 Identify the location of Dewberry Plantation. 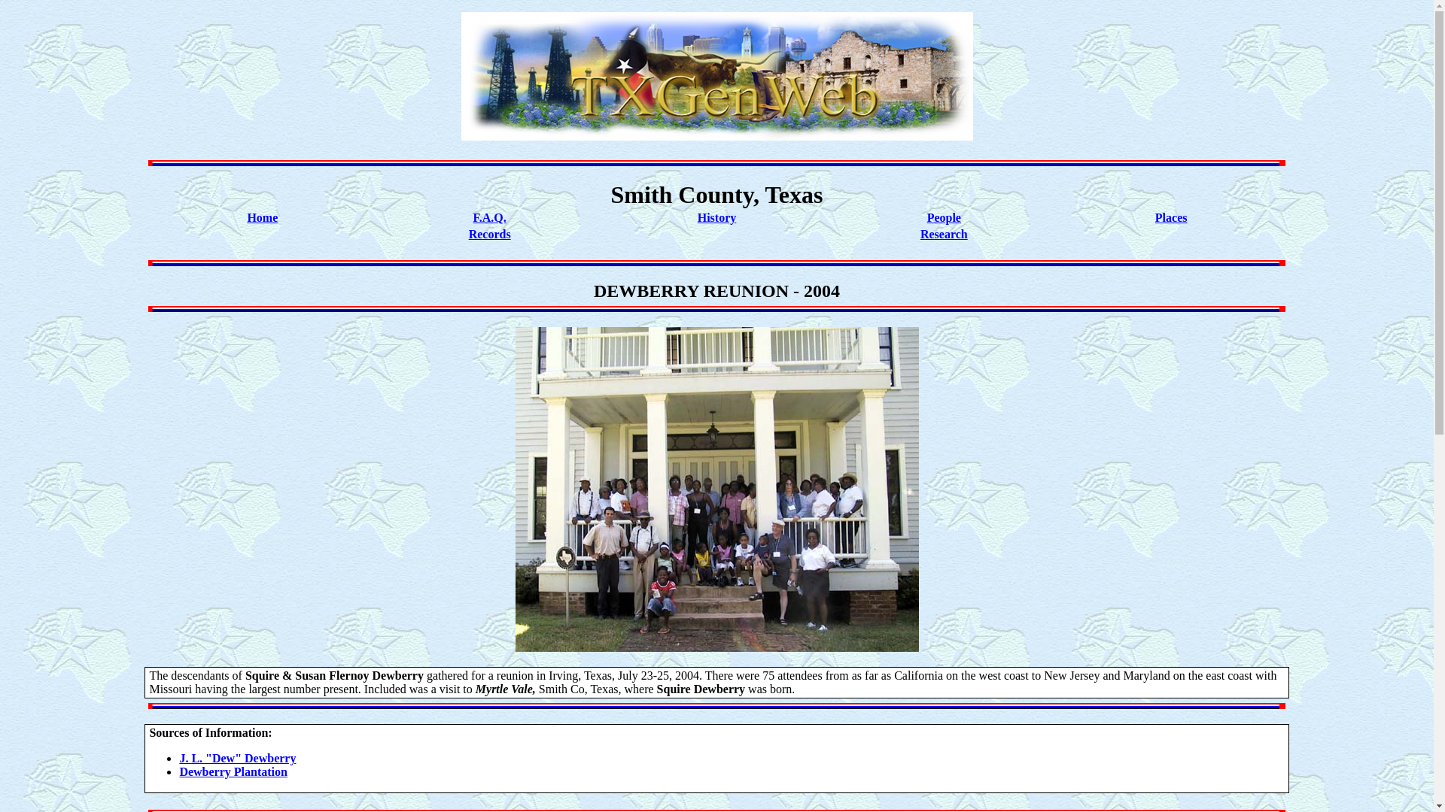
(233, 771).